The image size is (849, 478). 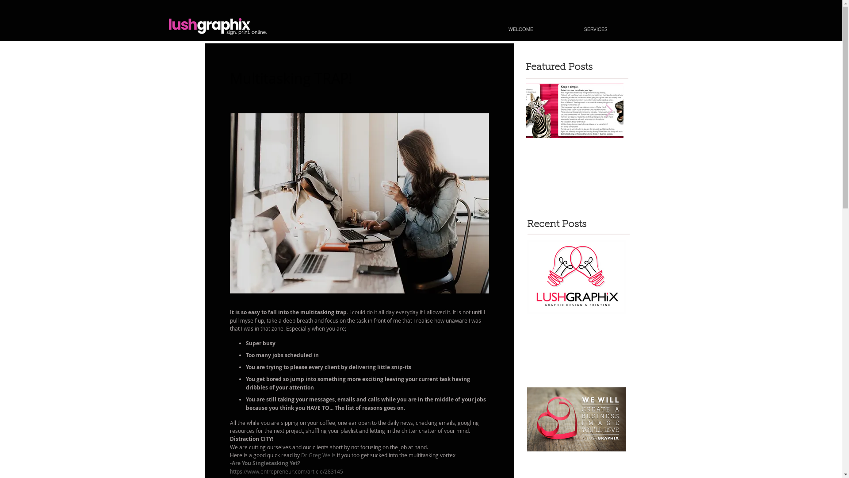 What do you see at coordinates (382, 163) in the screenshot?
I see `multitasking` at bounding box center [382, 163].